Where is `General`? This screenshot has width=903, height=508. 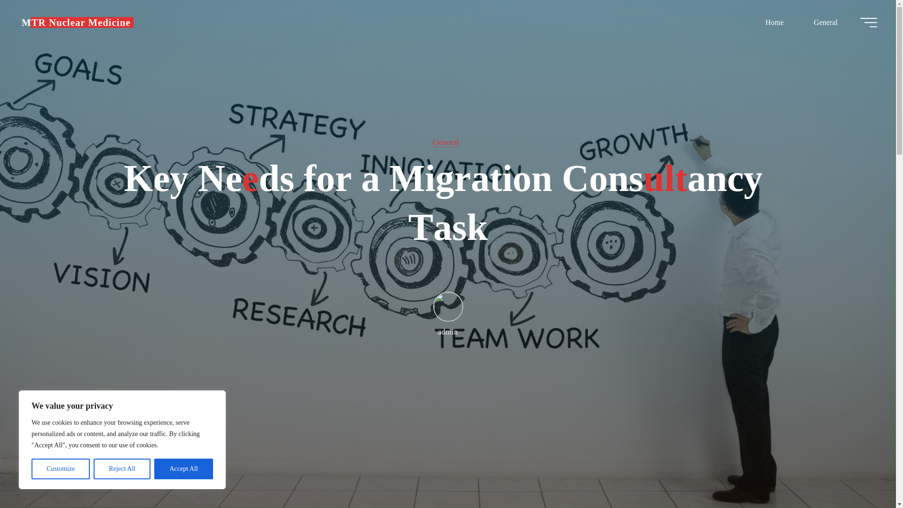
General is located at coordinates (445, 142).